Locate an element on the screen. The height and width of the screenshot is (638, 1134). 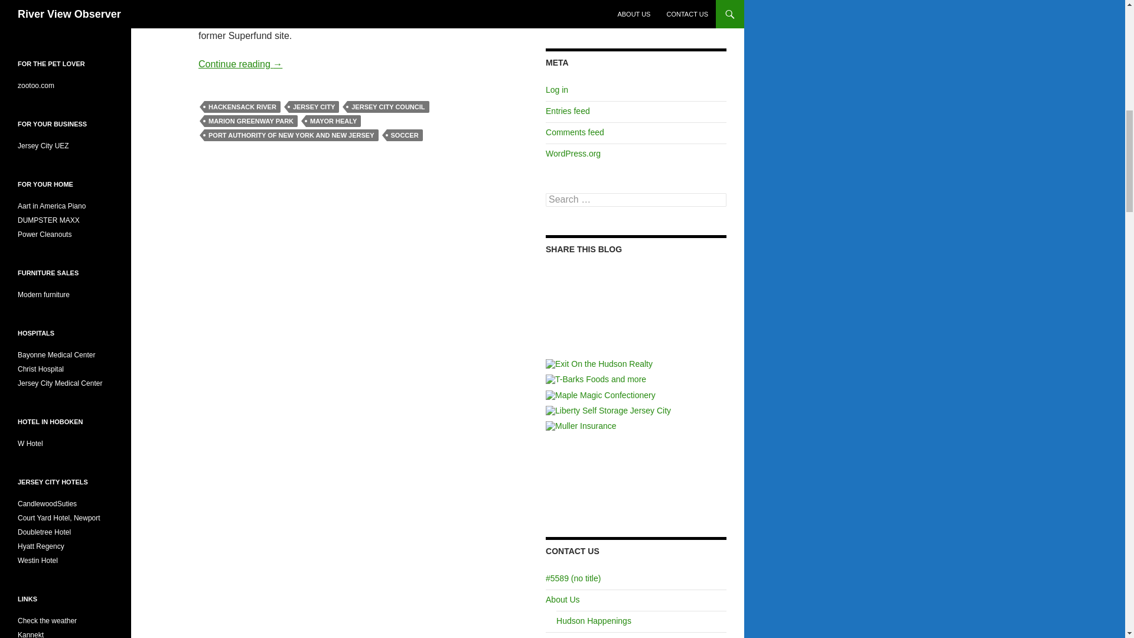
PORT AUTHORITY OF NEW YORK AND NEW JERSEY is located at coordinates (291, 135).